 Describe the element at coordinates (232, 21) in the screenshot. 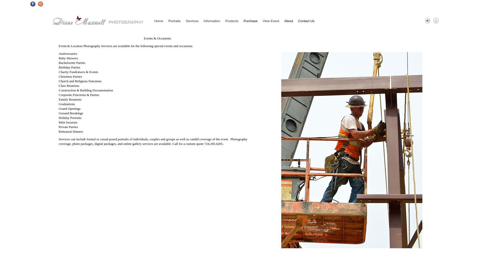

I see `Products` at that location.